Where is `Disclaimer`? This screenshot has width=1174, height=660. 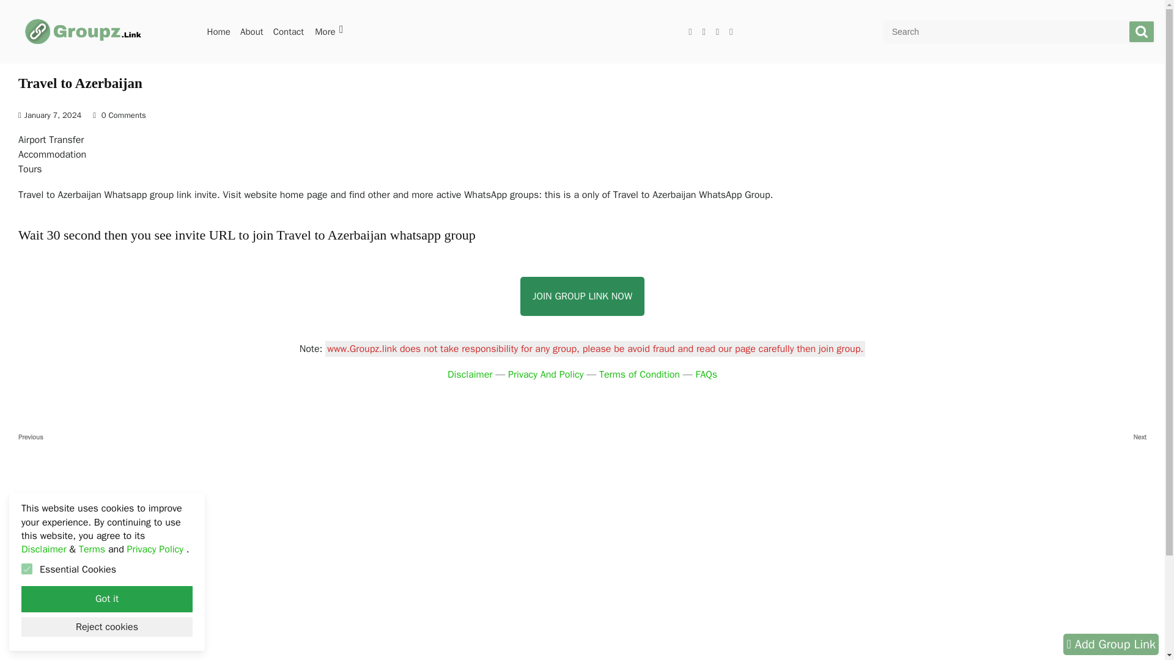 Disclaimer is located at coordinates (218, 32).